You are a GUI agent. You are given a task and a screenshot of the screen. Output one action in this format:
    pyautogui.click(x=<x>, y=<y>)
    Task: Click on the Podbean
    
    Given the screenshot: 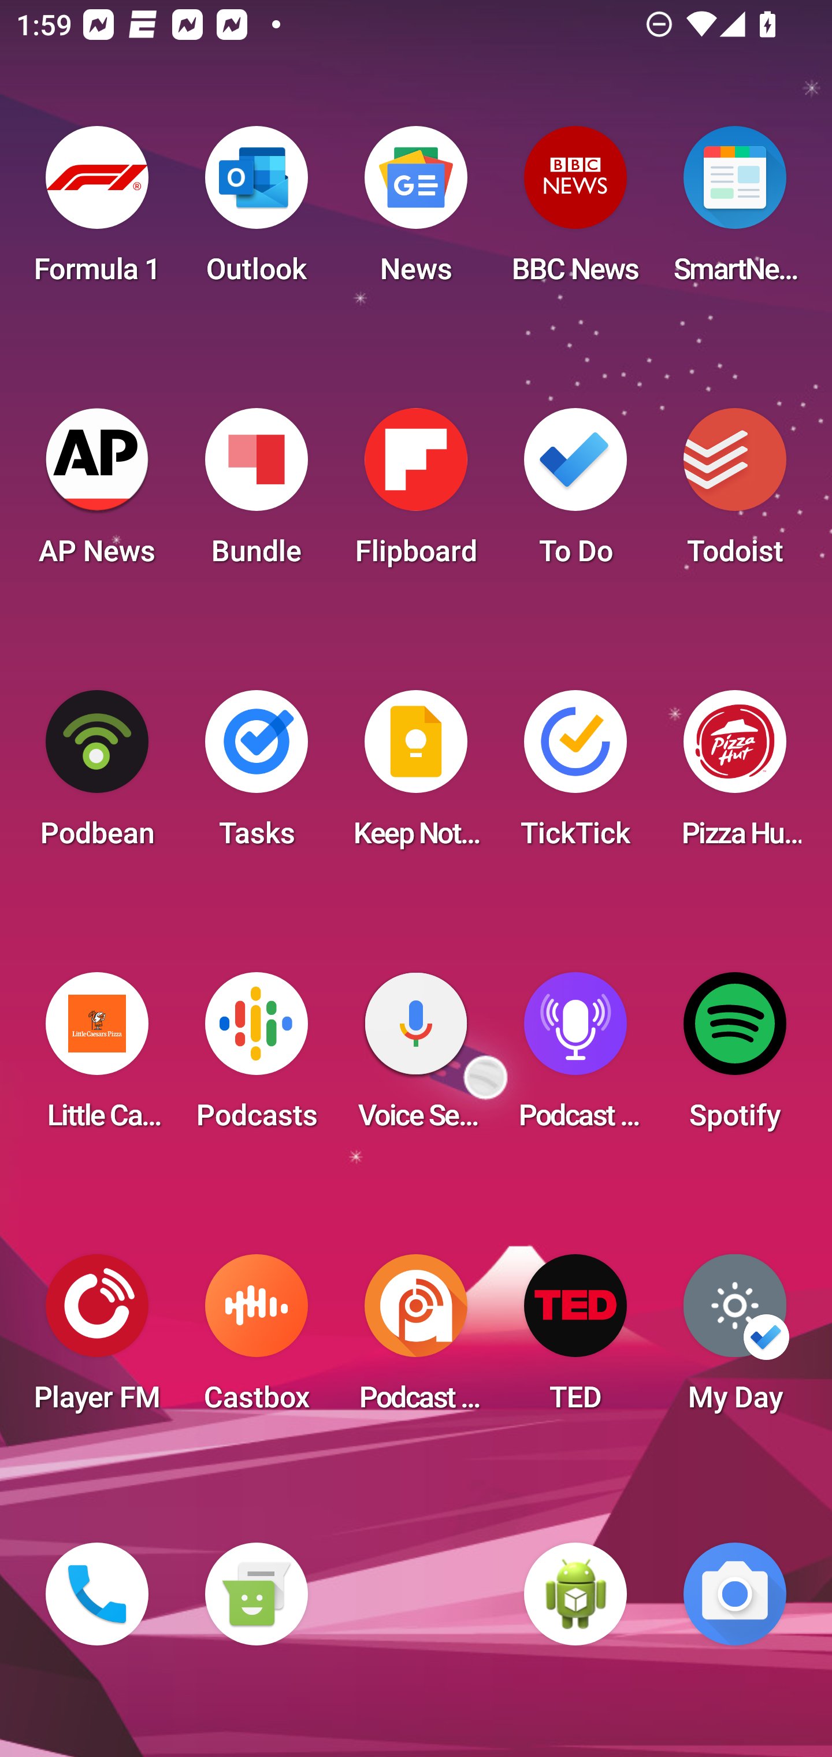 What is the action you would take?
    pyautogui.click(x=97, y=776)
    